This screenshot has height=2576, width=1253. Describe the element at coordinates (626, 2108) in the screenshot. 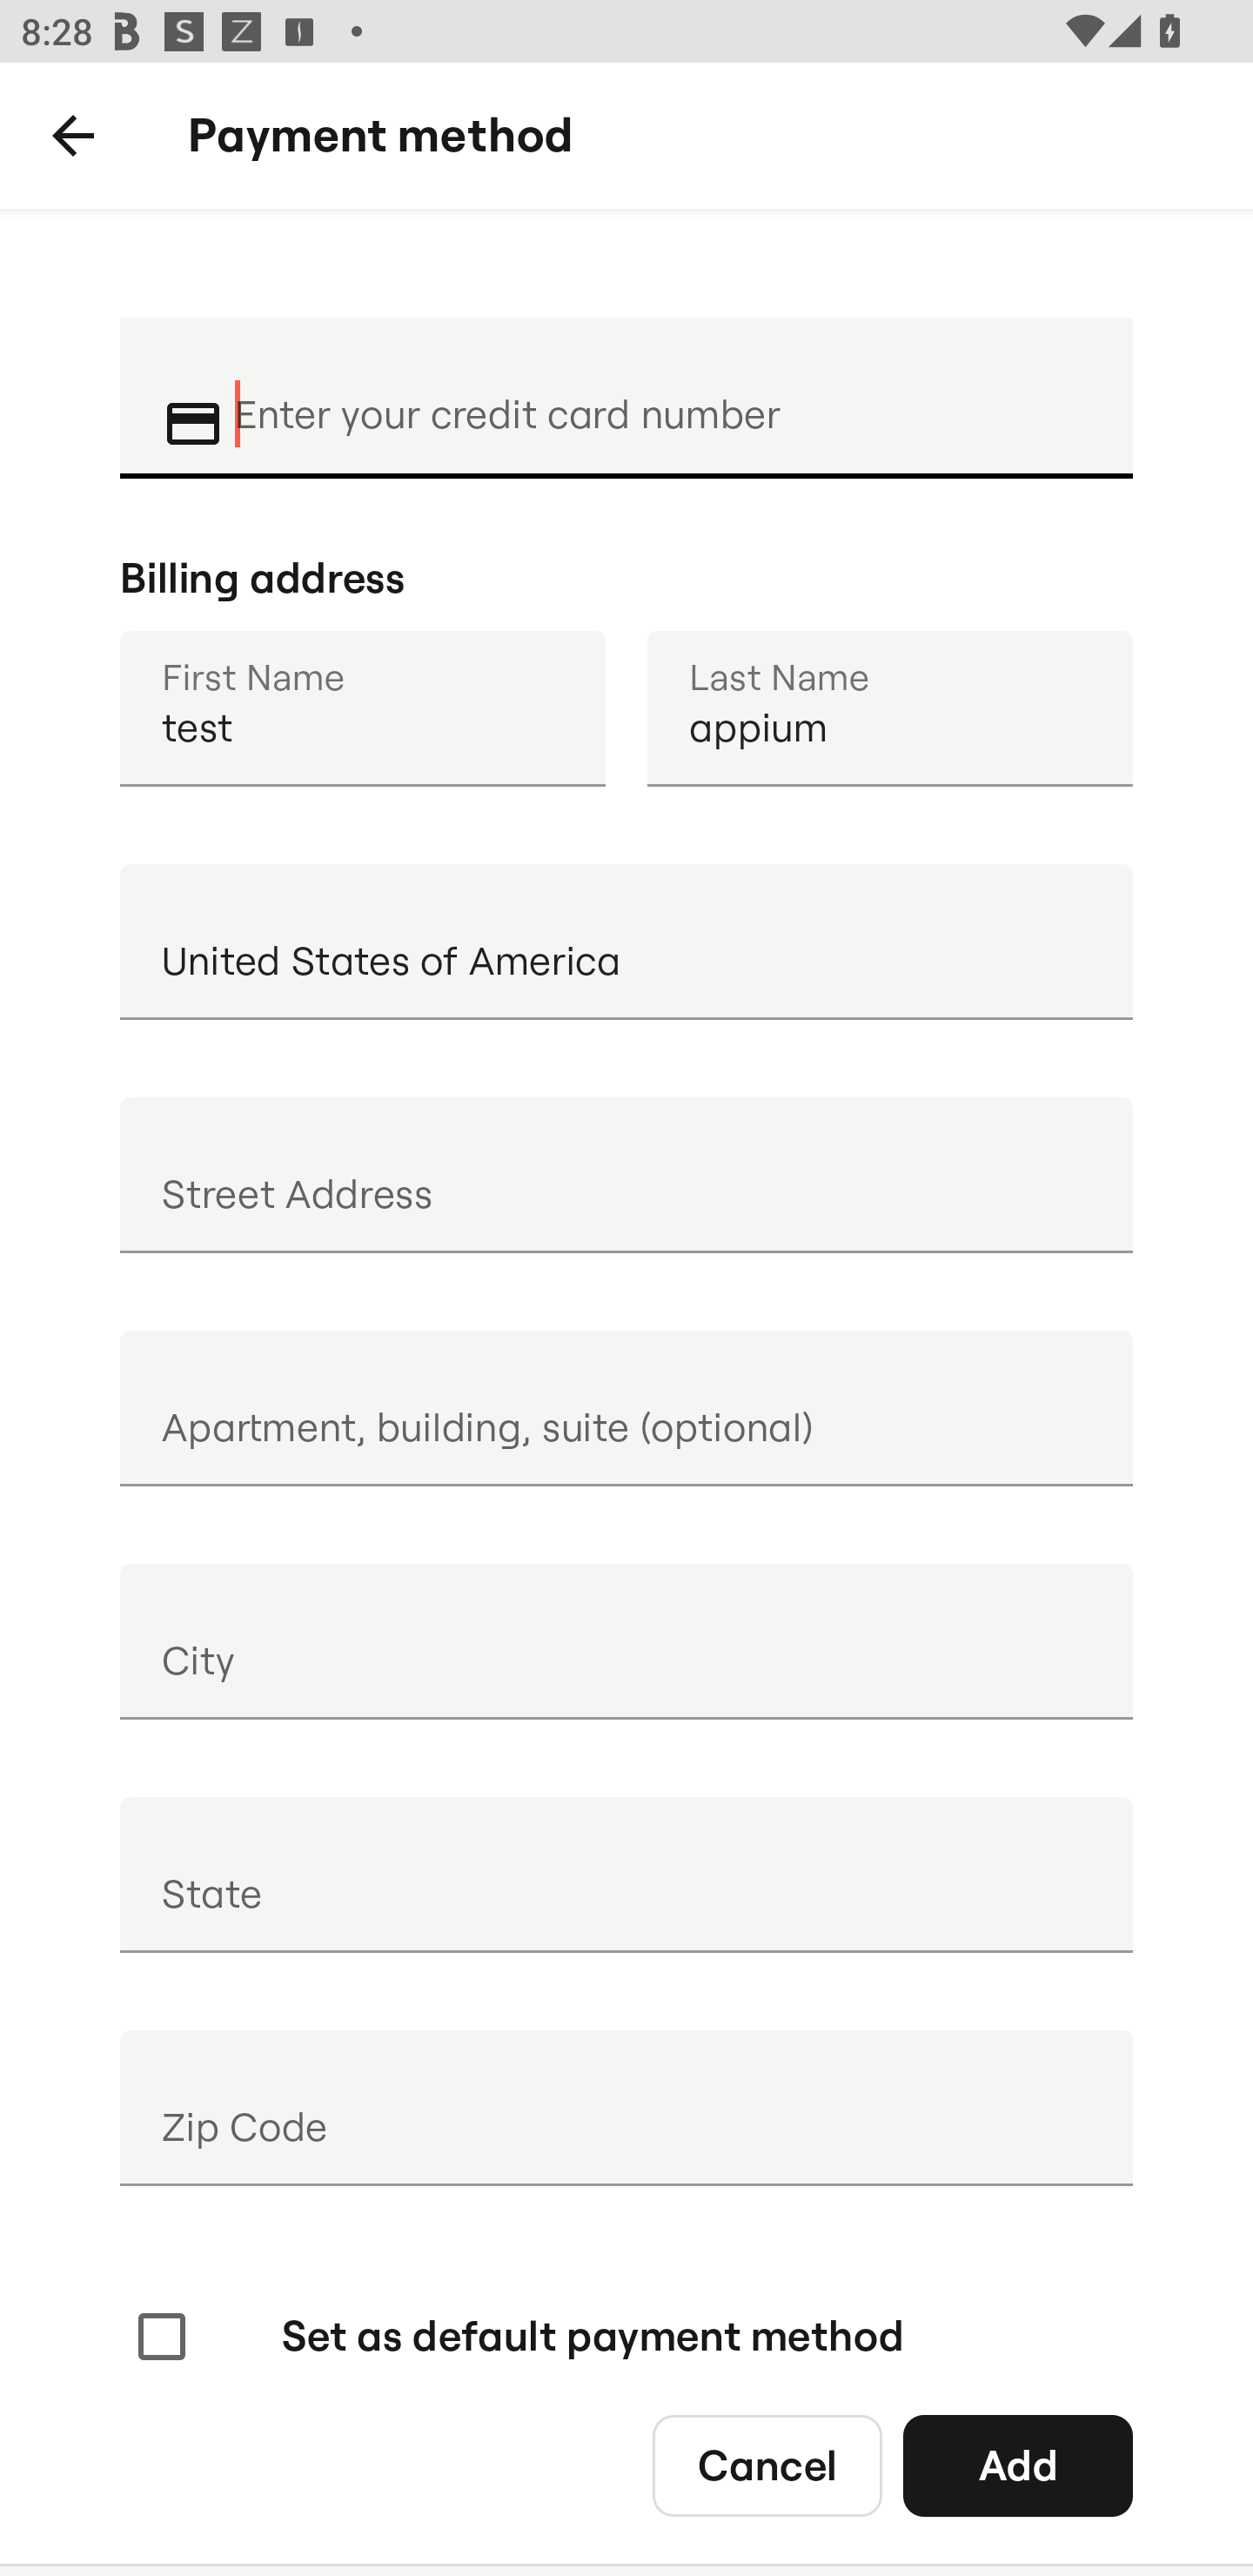

I see `Zip Code` at that location.